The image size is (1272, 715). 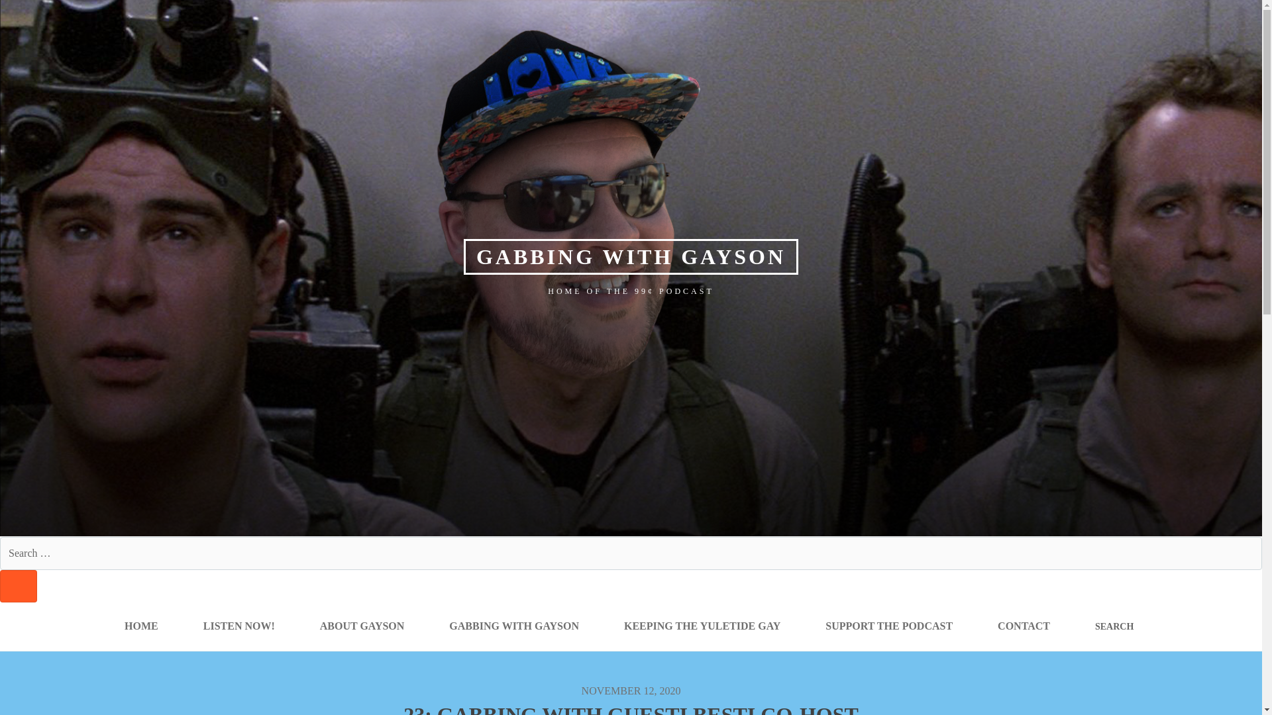 I want to click on GABBING WITH GAYSON, so click(x=631, y=256).